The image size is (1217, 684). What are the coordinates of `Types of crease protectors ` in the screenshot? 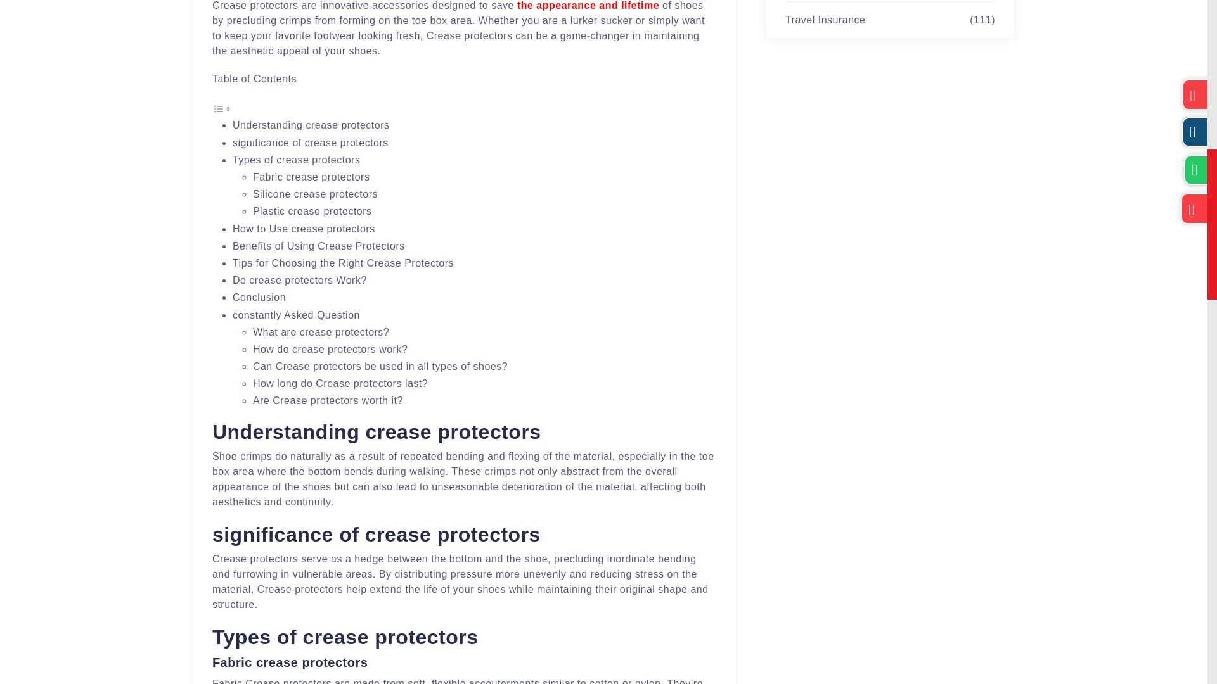 It's located at (296, 160).